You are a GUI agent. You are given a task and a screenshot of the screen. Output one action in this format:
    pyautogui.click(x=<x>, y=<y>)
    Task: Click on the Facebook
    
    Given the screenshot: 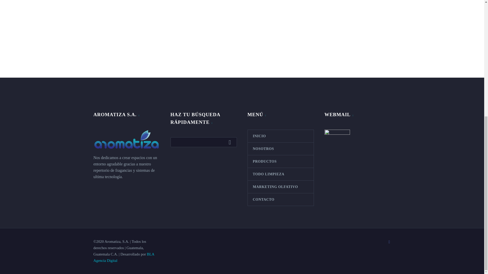 What is the action you would take?
    pyautogui.click(x=389, y=242)
    